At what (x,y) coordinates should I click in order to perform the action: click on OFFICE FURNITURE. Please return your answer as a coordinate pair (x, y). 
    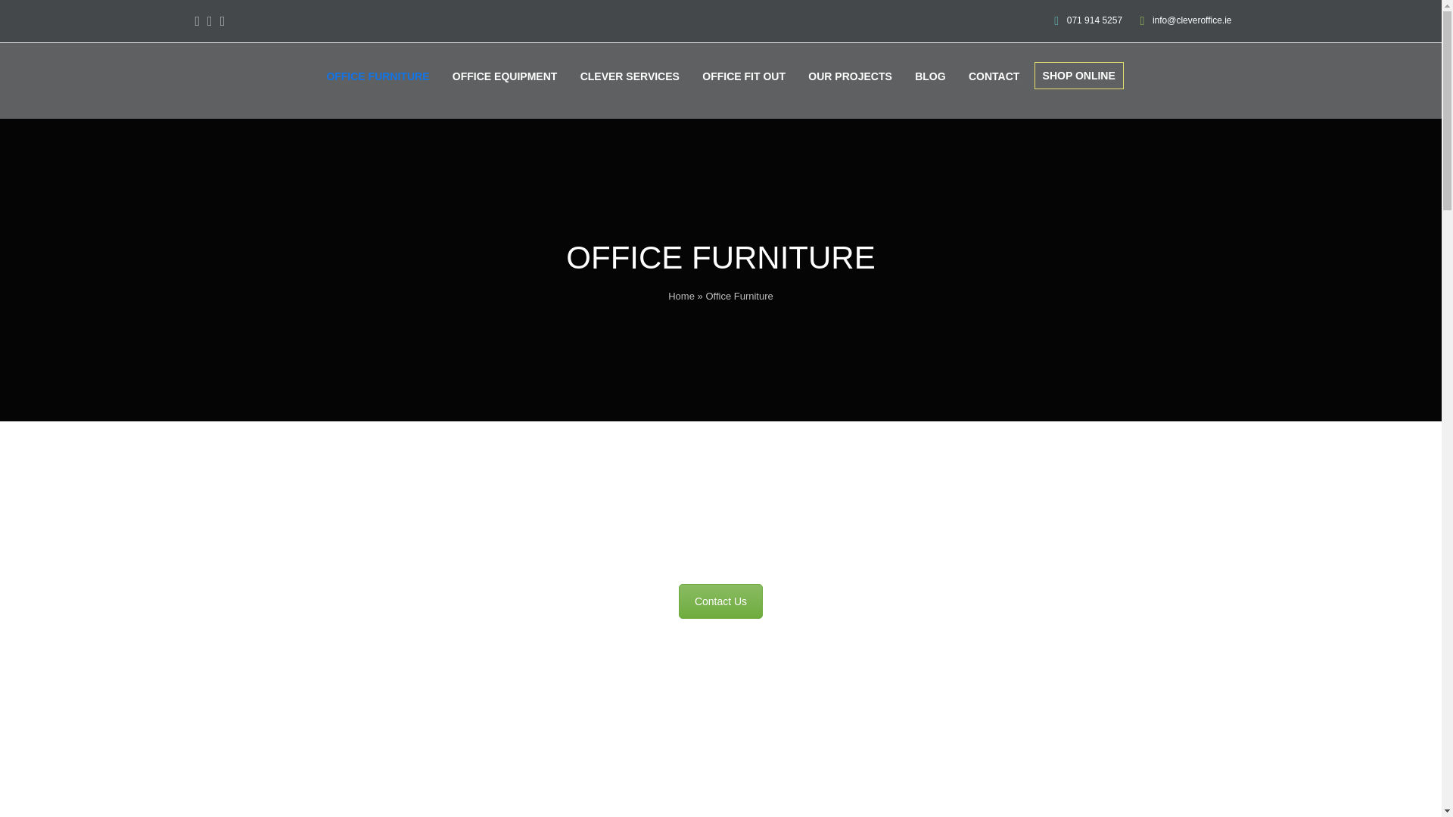
    Looking at the image, I should click on (377, 77).